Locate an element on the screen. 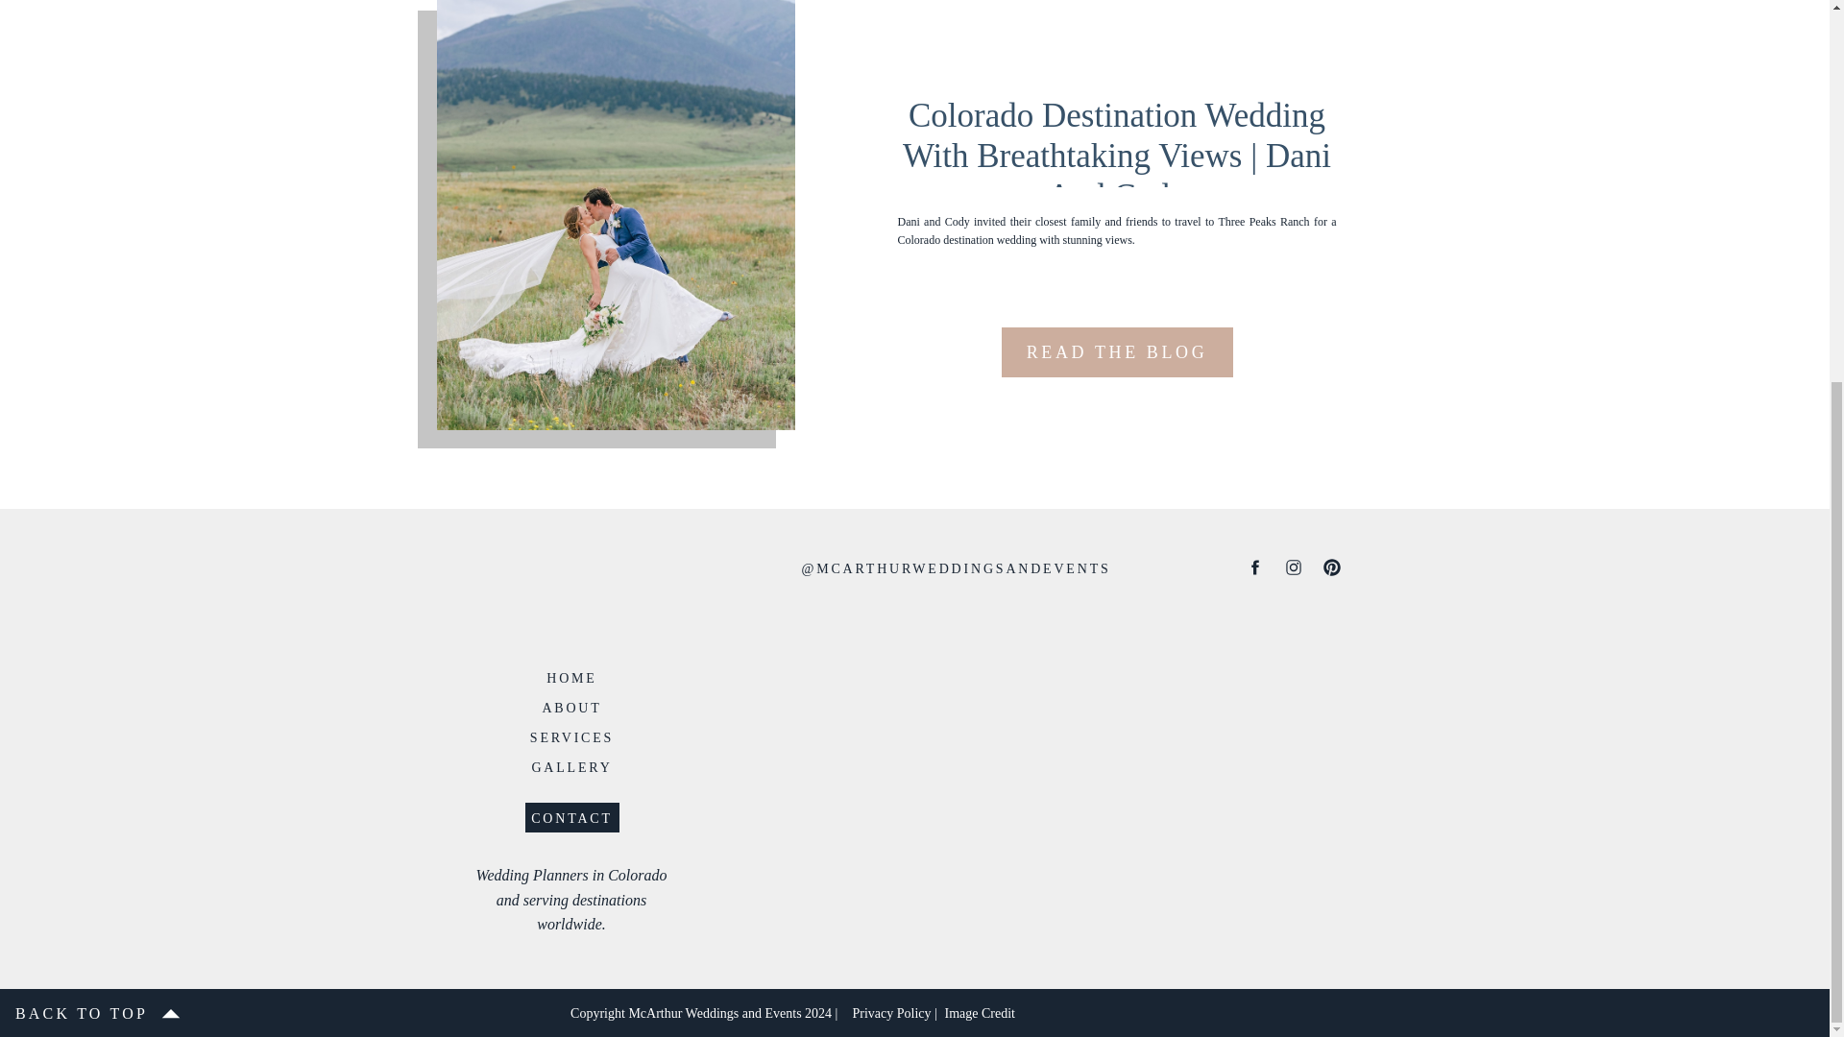 The height and width of the screenshot is (1037, 1844). BACK TO TOP is located at coordinates (82, 1013).